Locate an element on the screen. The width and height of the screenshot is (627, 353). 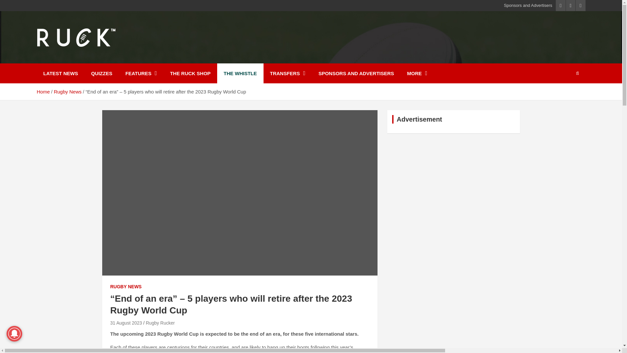
Rugby Rucker is located at coordinates (160, 323).